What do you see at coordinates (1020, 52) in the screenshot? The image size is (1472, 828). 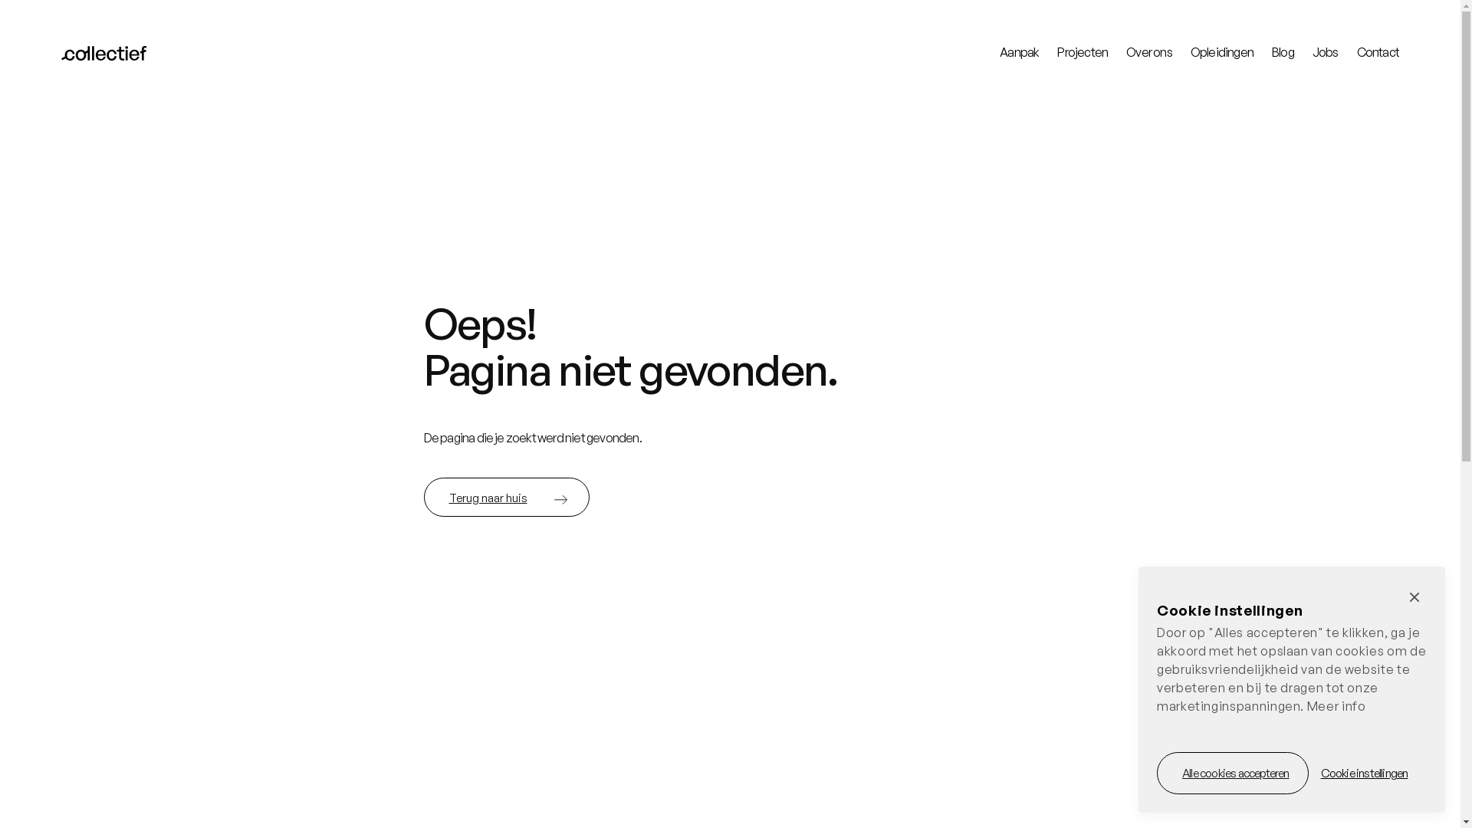 I see `Aanpak
Aanpak` at bounding box center [1020, 52].